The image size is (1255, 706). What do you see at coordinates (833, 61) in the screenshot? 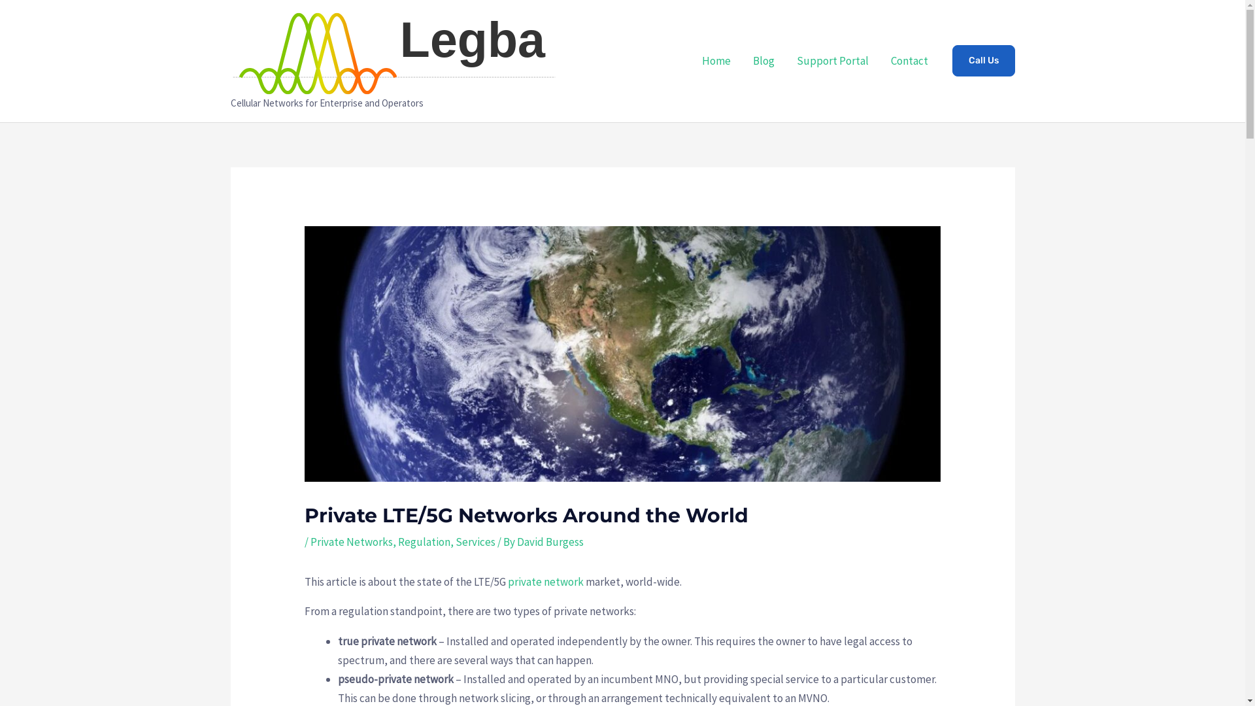
I see `Support Portal` at bounding box center [833, 61].